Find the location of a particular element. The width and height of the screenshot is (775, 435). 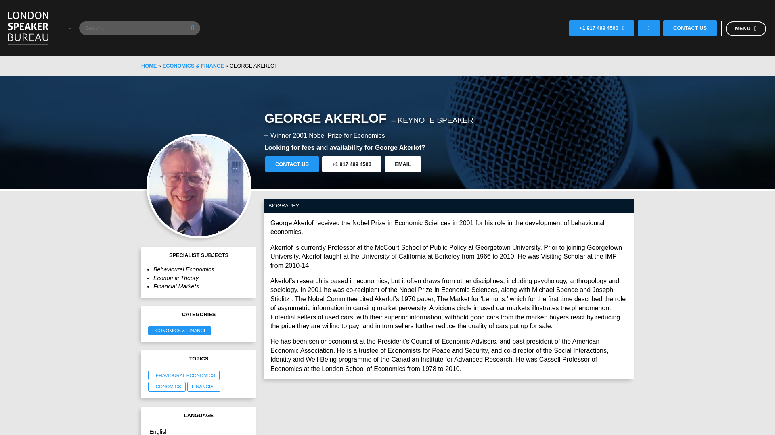

BEHAVIOURAL ECONOMICS is located at coordinates (184, 375).